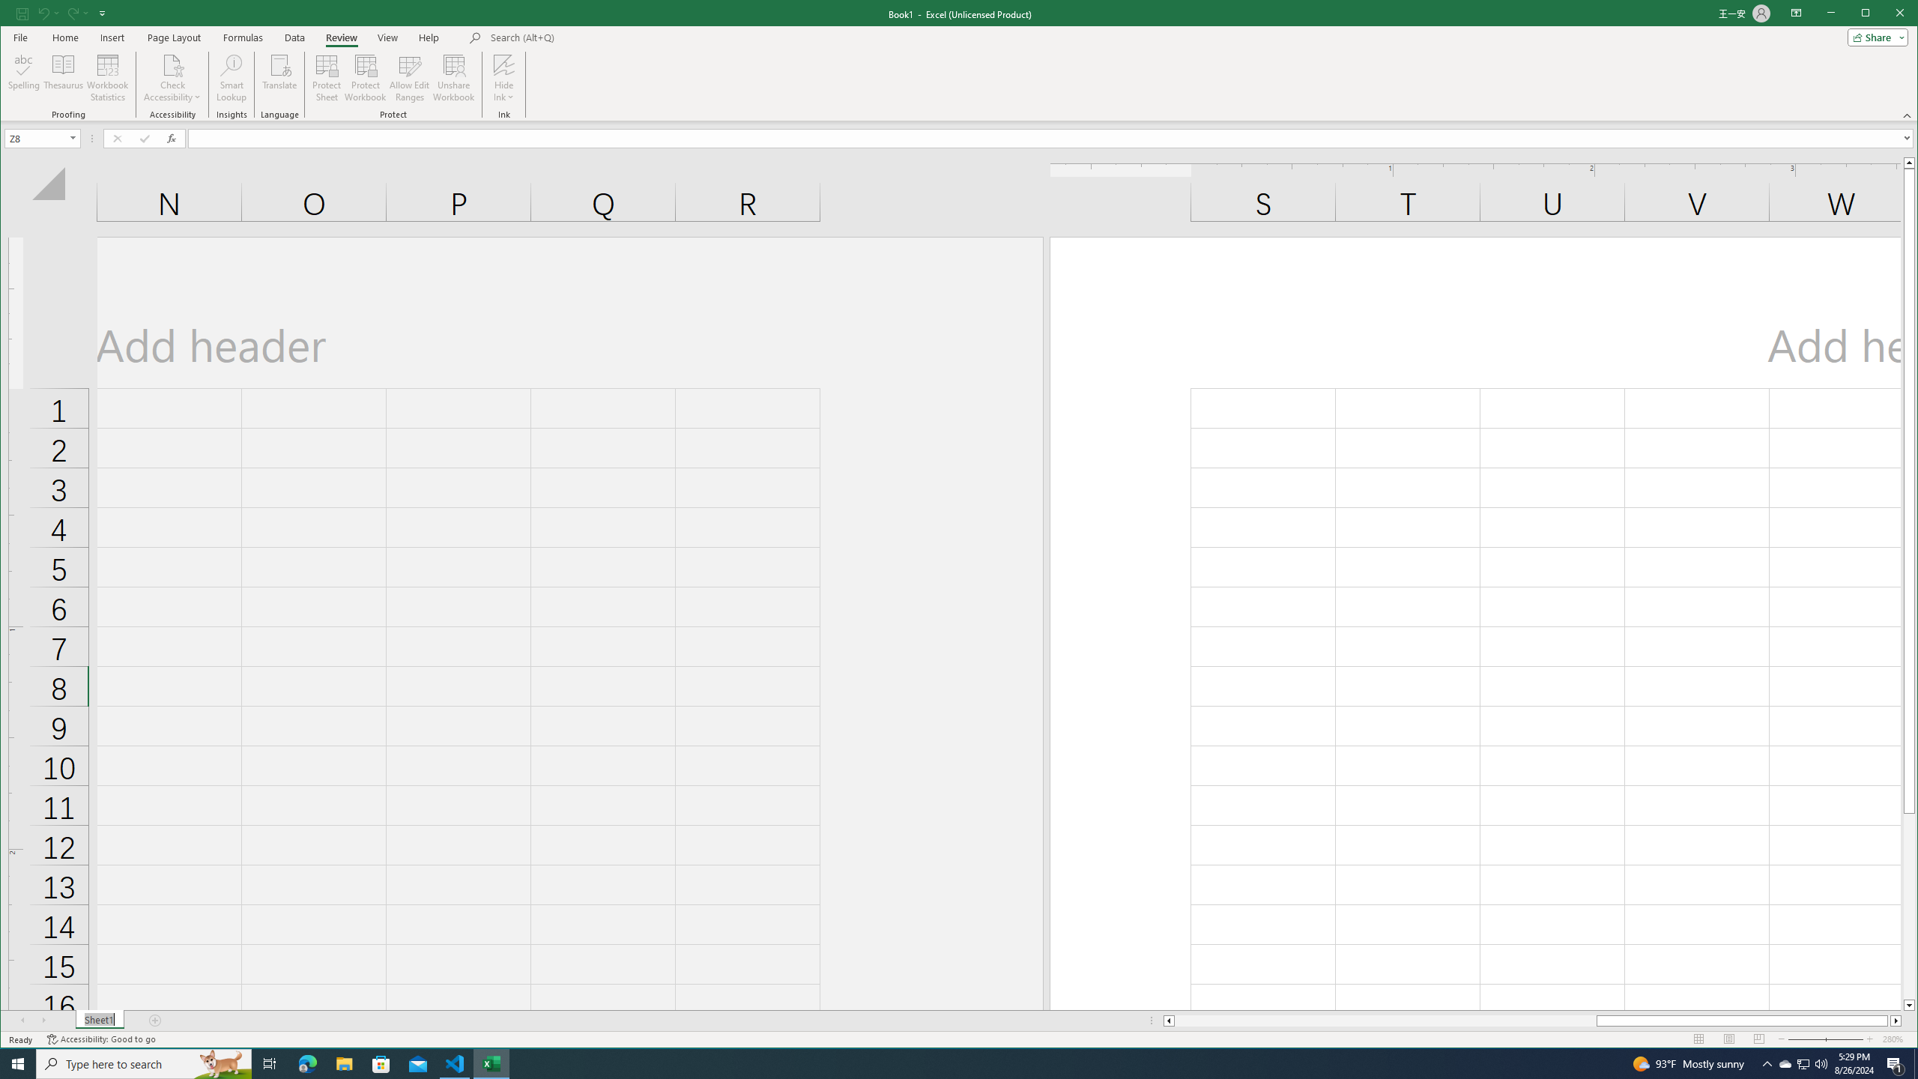  Describe the element at coordinates (64, 78) in the screenshot. I see `Thesaurus...` at that location.